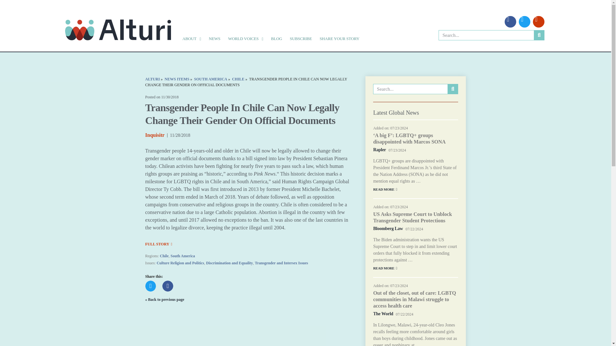 This screenshot has width=616, height=346. Describe the element at coordinates (176, 79) in the screenshot. I see `NEWS ITEMS` at that location.